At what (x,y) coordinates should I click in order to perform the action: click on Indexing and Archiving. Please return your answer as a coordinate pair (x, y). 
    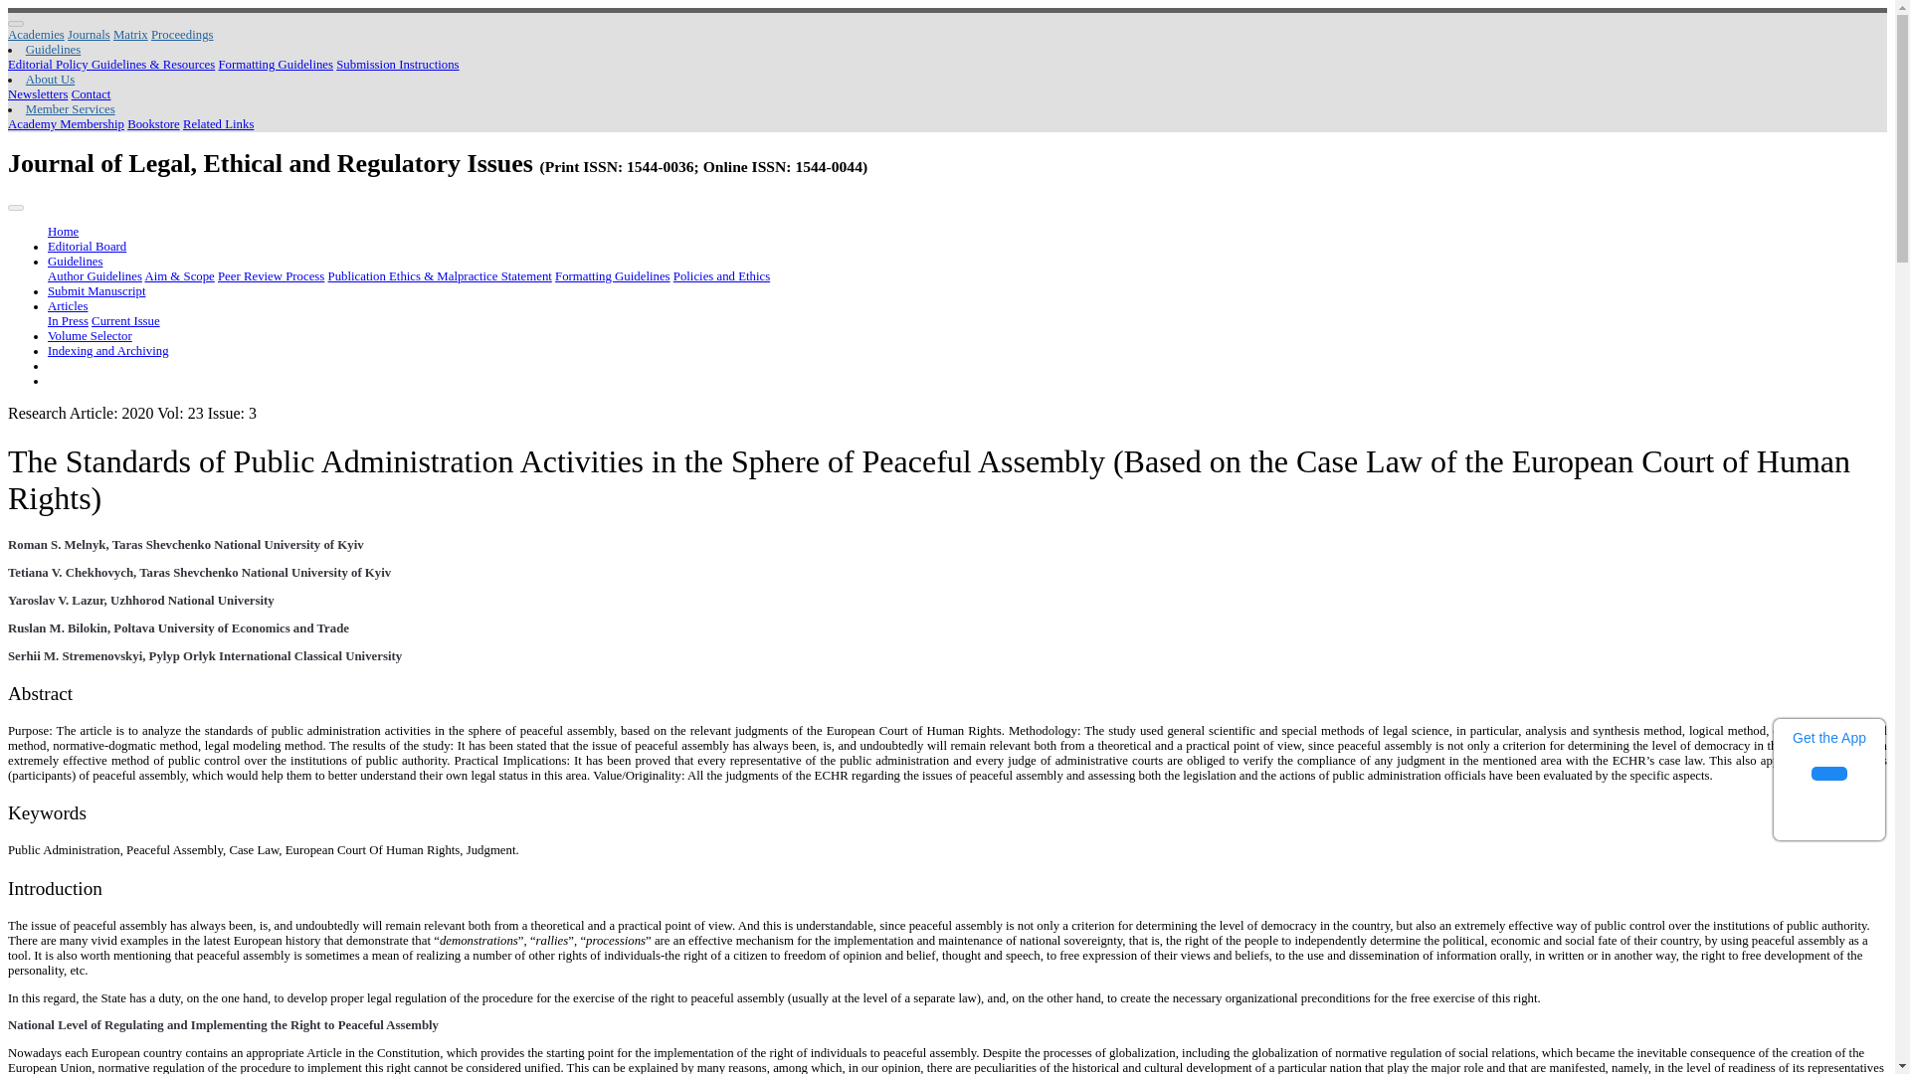
    Looking at the image, I should click on (108, 350).